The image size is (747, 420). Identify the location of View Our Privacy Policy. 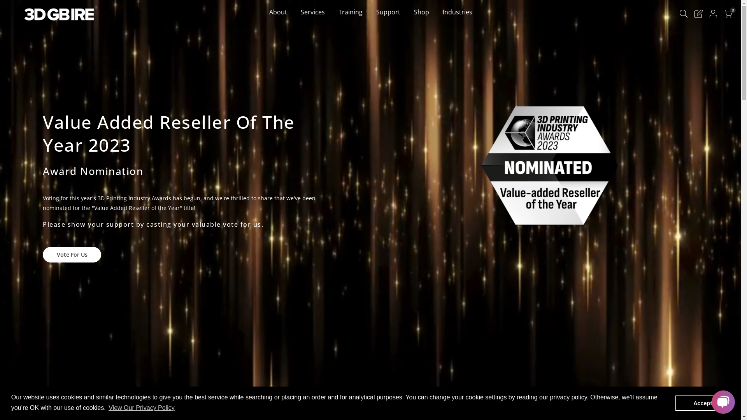
(142, 408).